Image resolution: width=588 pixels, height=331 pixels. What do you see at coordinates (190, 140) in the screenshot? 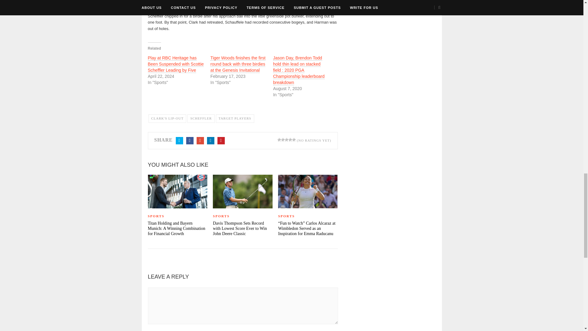
I see `FACEBOOK` at bounding box center [190, 140].